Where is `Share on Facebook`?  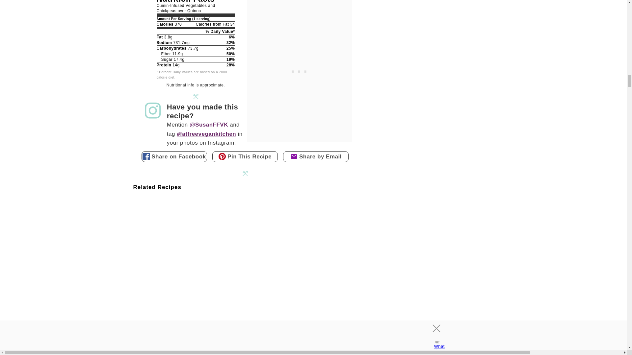
Share on Facebook is located at coordinates (174, 156).